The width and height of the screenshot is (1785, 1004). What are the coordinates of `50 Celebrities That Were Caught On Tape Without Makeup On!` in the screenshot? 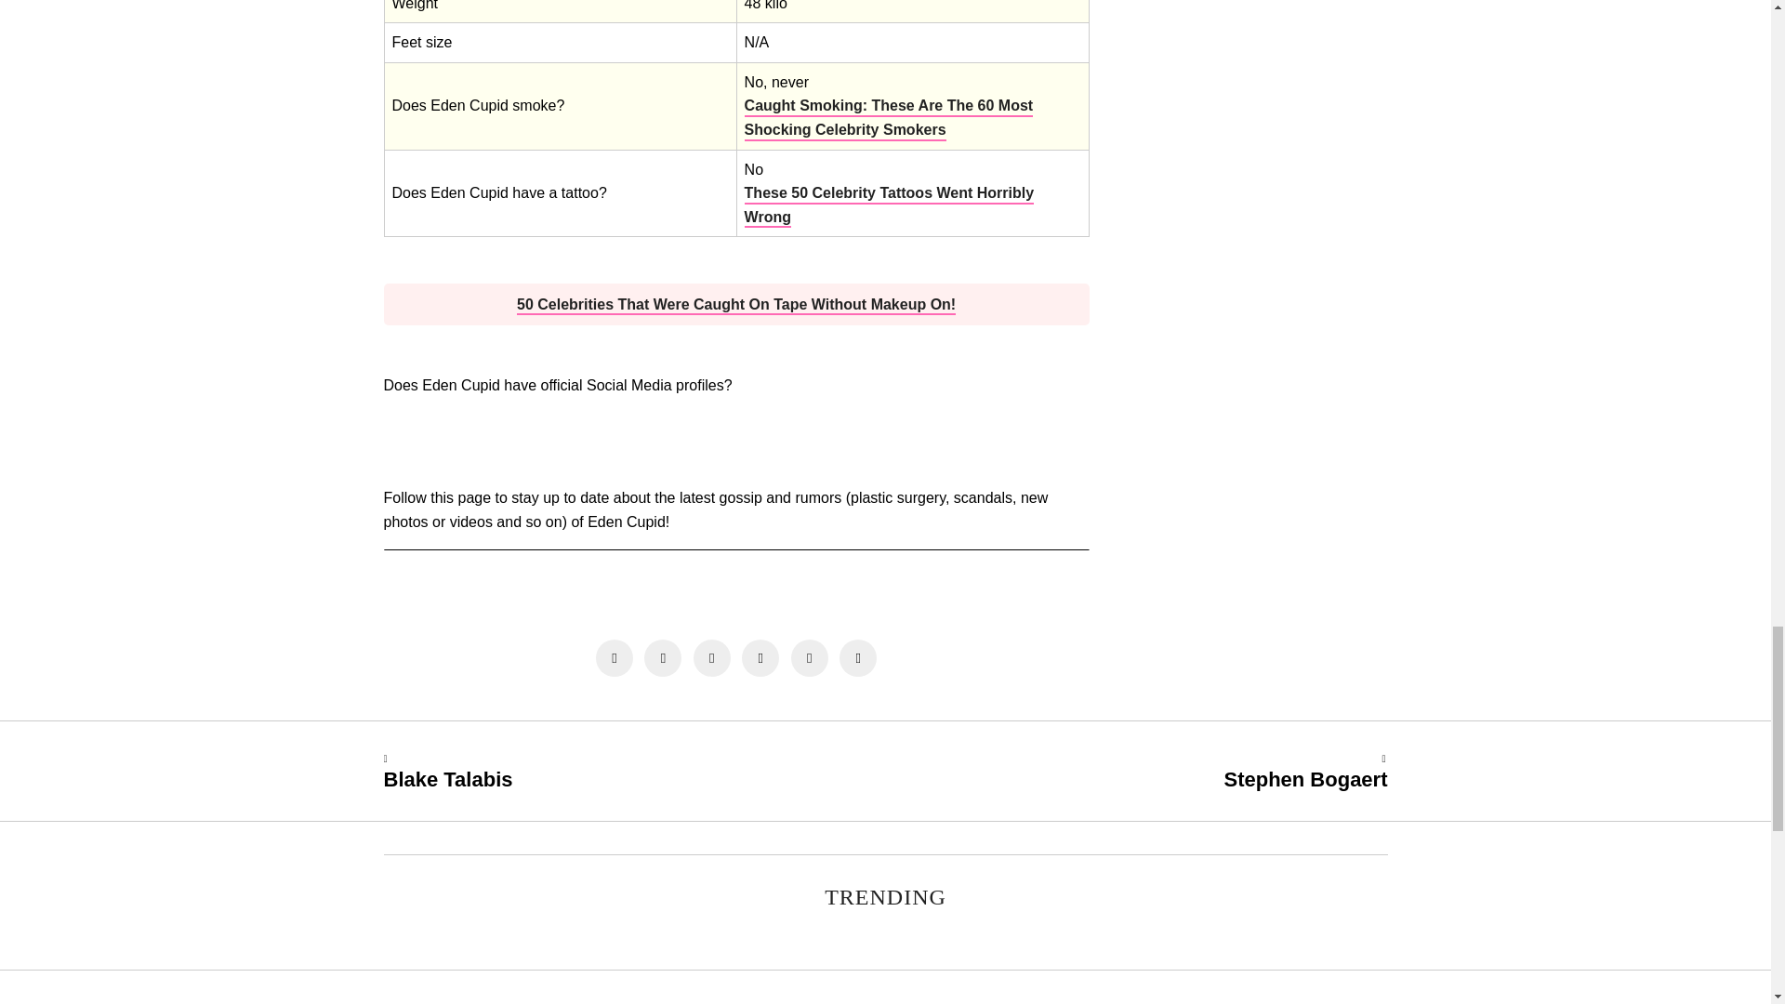 It's located at (736, 306).